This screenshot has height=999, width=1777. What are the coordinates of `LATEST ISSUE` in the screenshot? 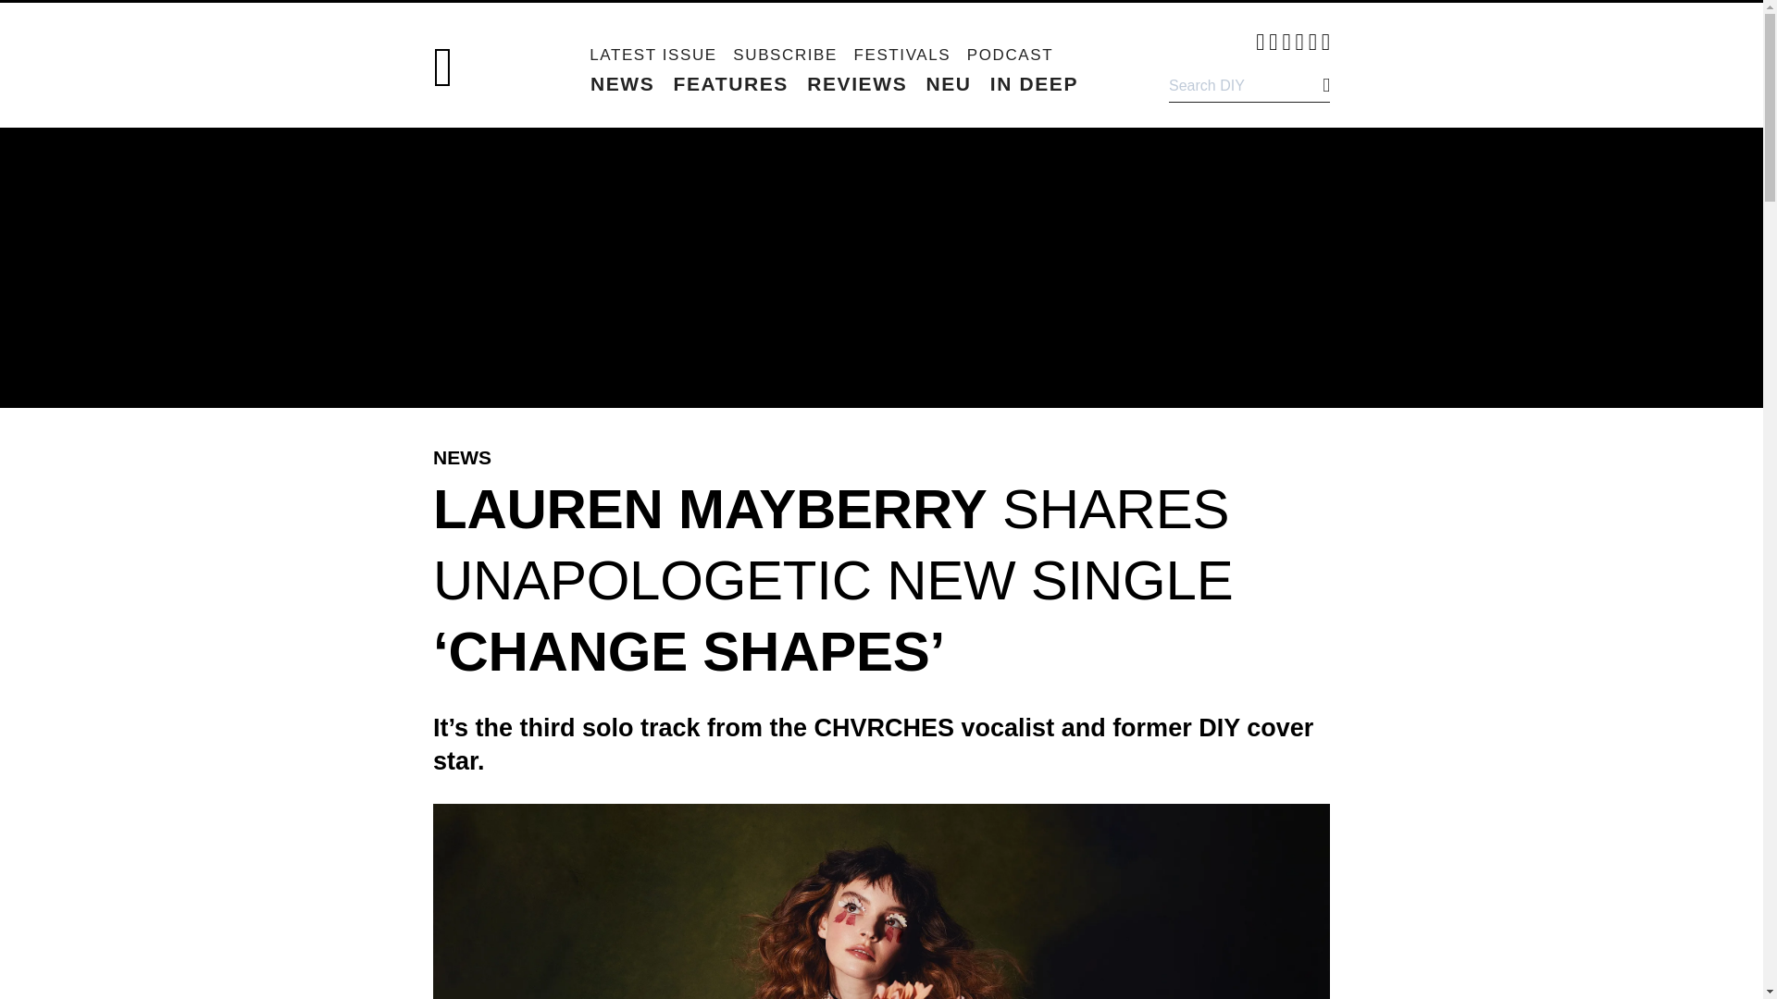 It's located at (653, 55).